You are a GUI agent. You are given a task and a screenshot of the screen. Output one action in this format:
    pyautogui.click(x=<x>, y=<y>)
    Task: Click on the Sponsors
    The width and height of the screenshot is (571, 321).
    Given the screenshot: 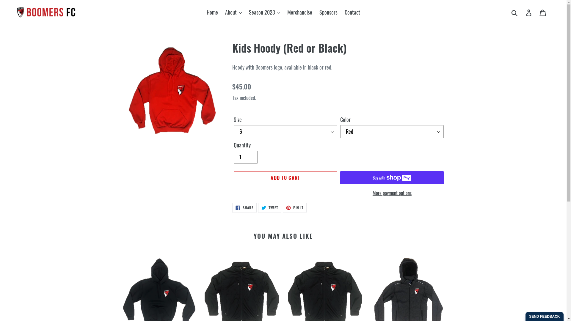 What is the action you would take?
    pyautogui.click(x=328, y=12)
    